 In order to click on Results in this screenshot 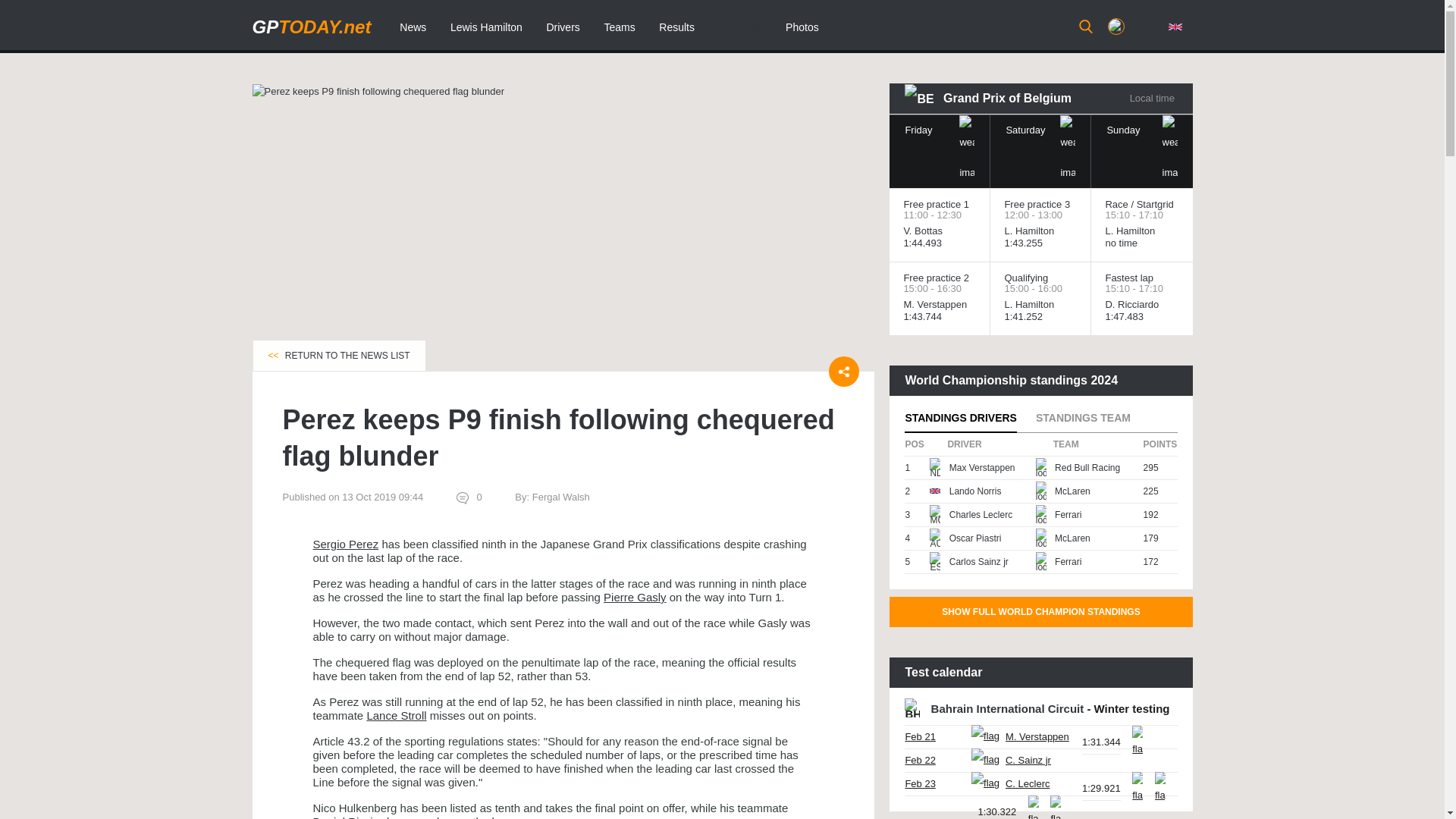, I will do `click(676, 27)`.